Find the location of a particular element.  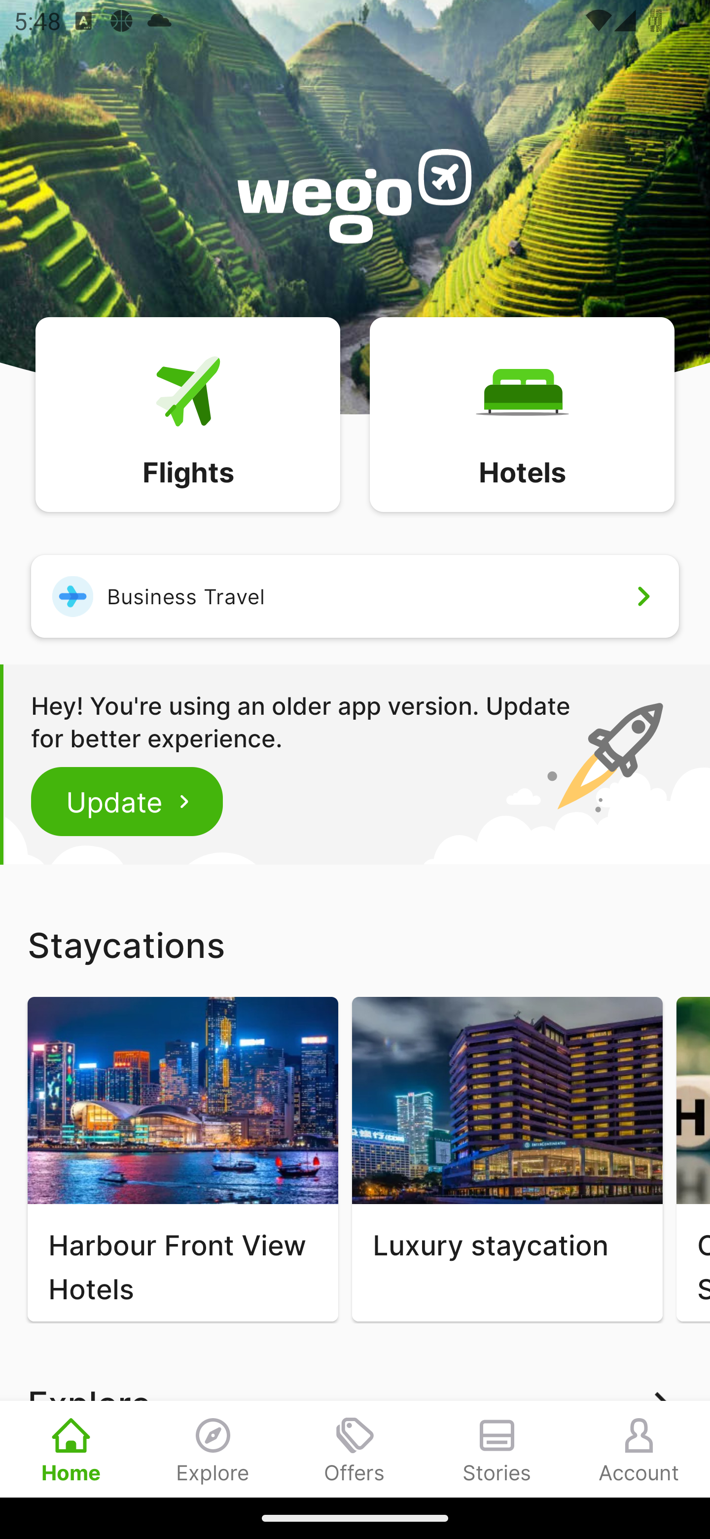

Update is located at coordinates (127, 801).